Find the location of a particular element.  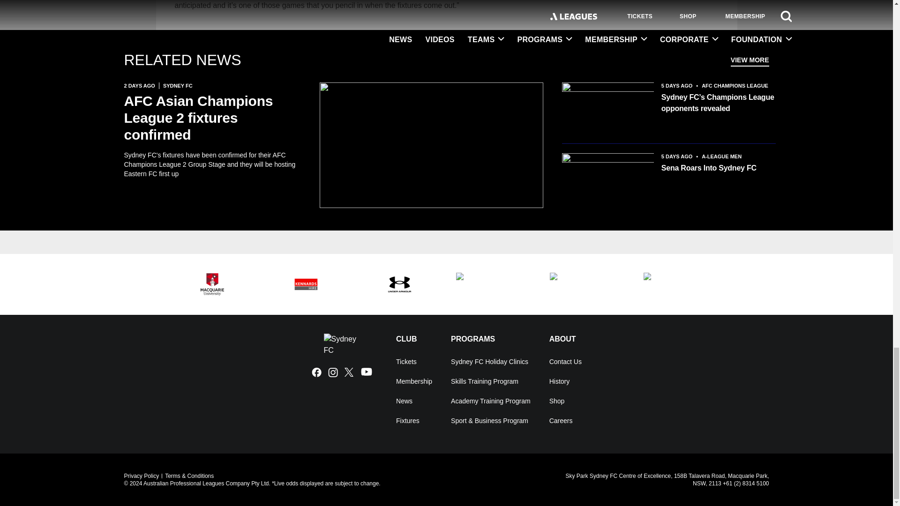

Kennards is located at coordinates (306, 284).